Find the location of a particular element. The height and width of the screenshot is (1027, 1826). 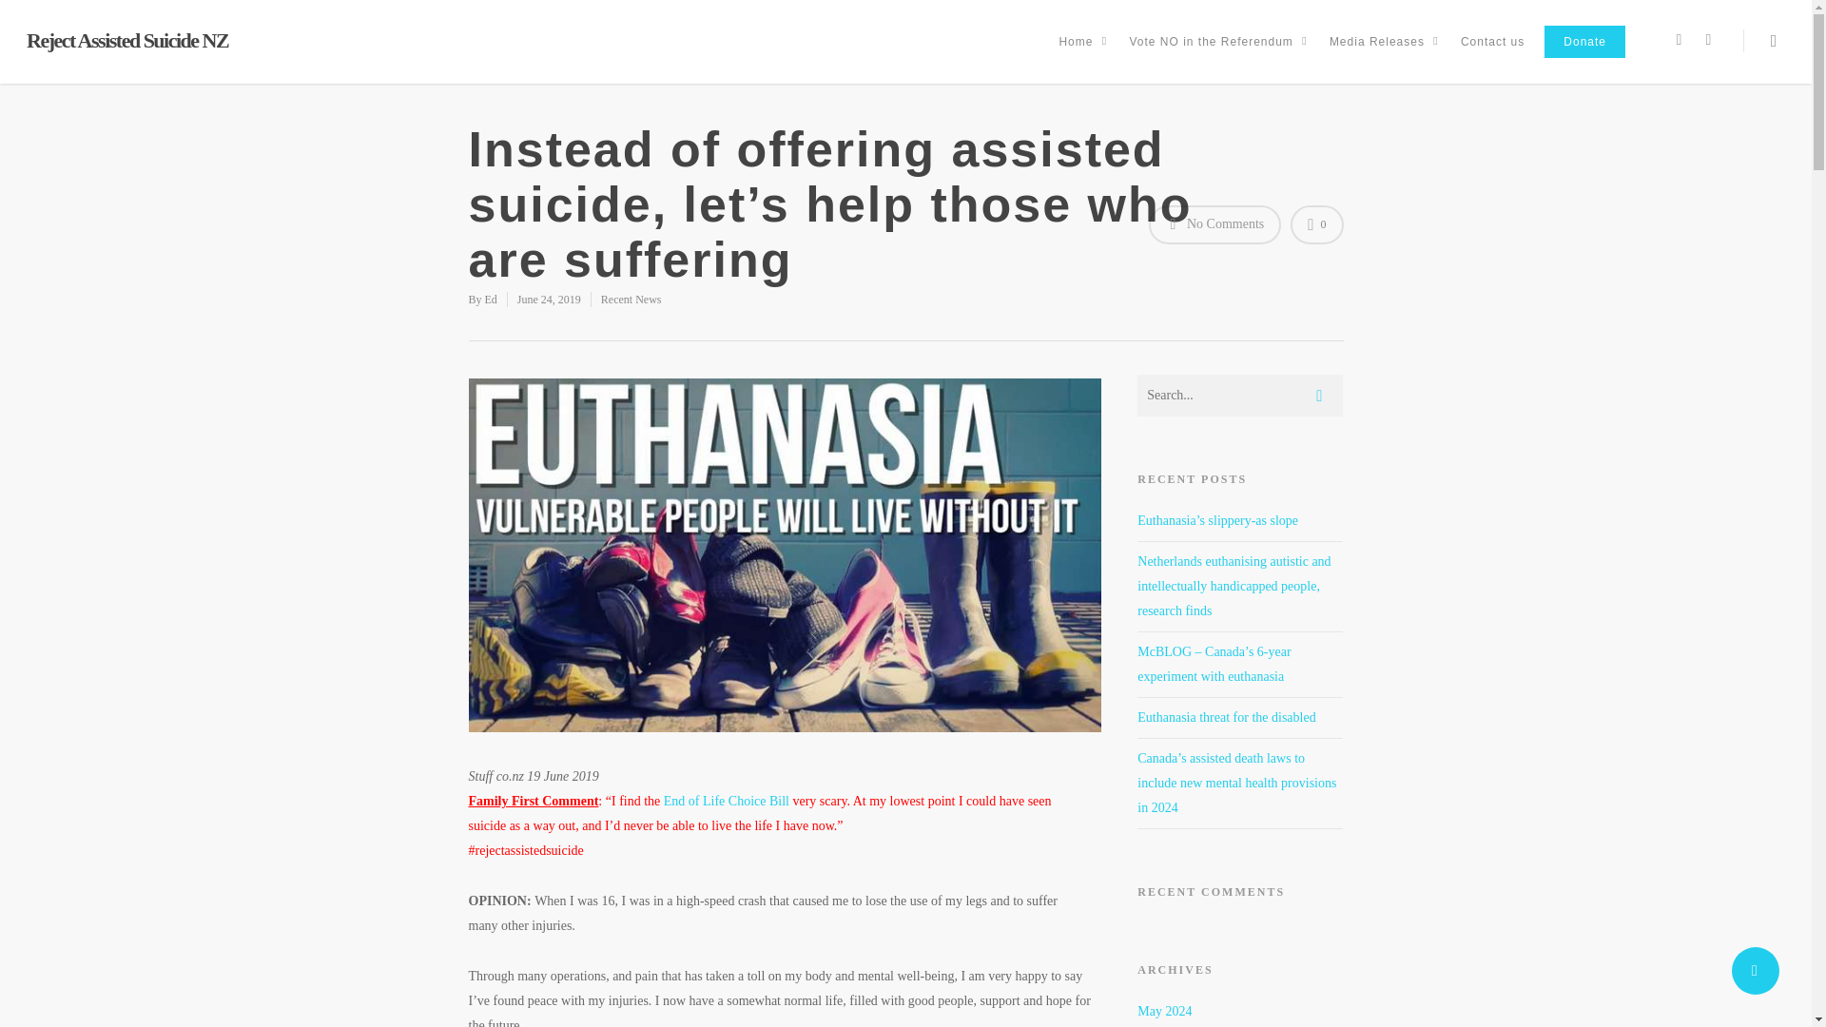

Donate is located at coordinates (1584, 55).